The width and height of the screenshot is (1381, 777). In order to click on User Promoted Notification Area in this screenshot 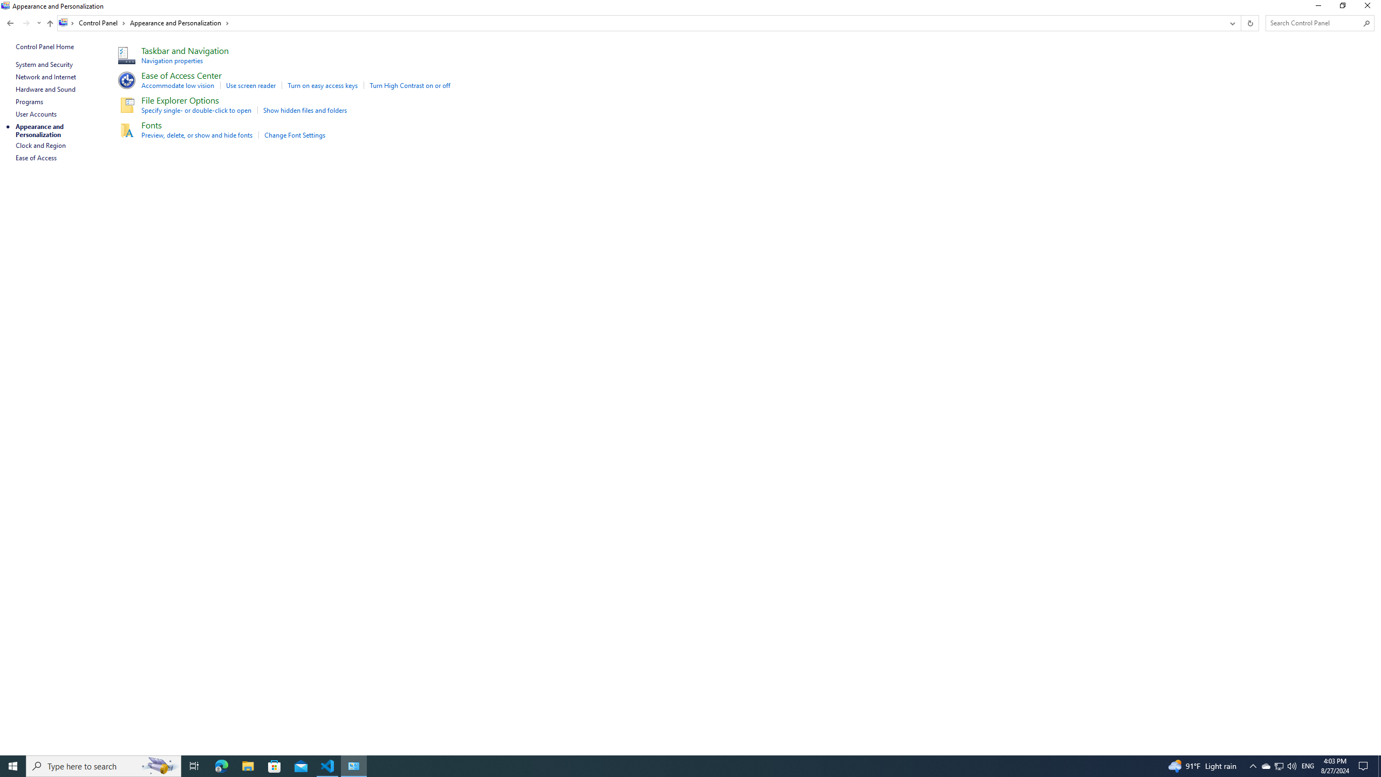, I will do `click(1279, 766)`.